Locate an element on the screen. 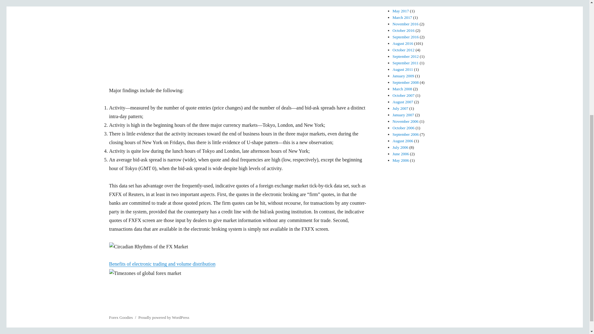  October 2012 is located at coordinates (403, 50).